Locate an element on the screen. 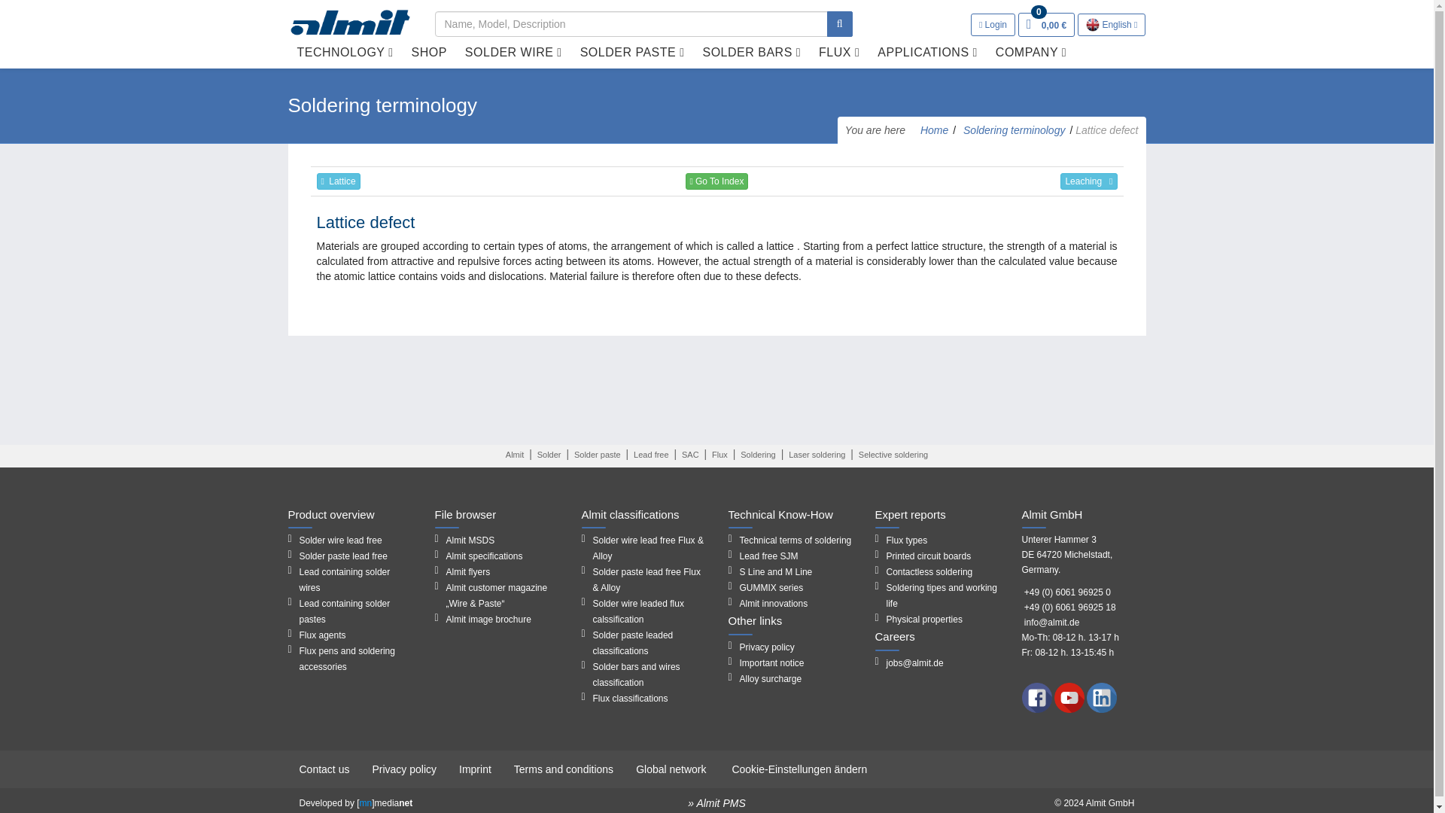 Image resolution: width=1445 pixels, height=813 pixels.  Login is located at coordinates (993, 24).